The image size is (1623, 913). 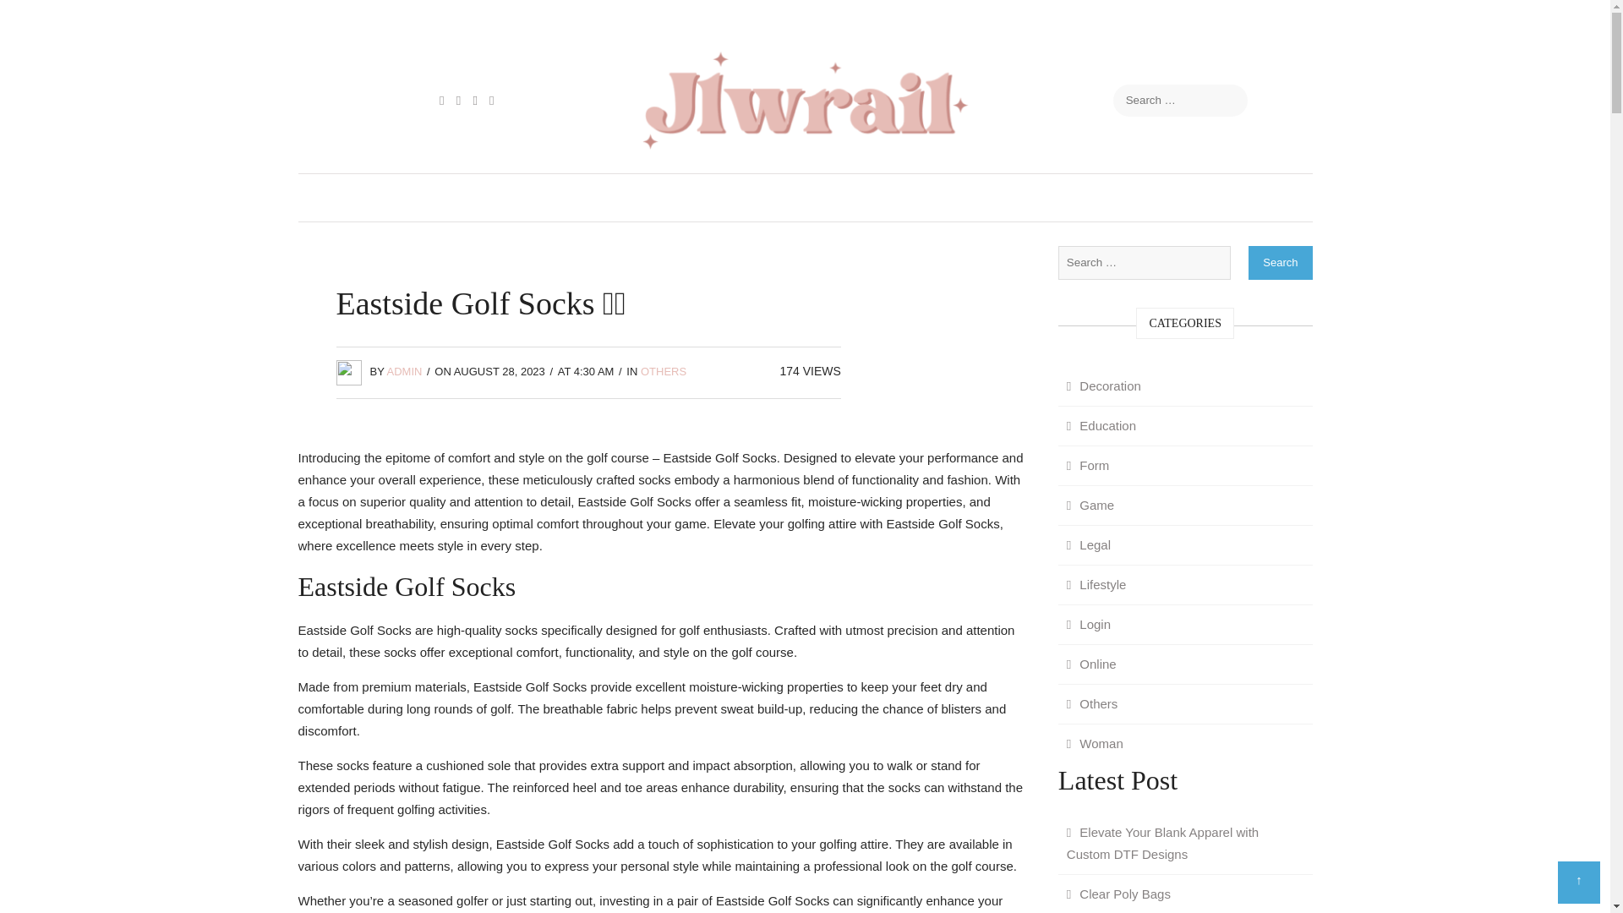 I want to click on Posts by admin, so click(x=404, y=372).